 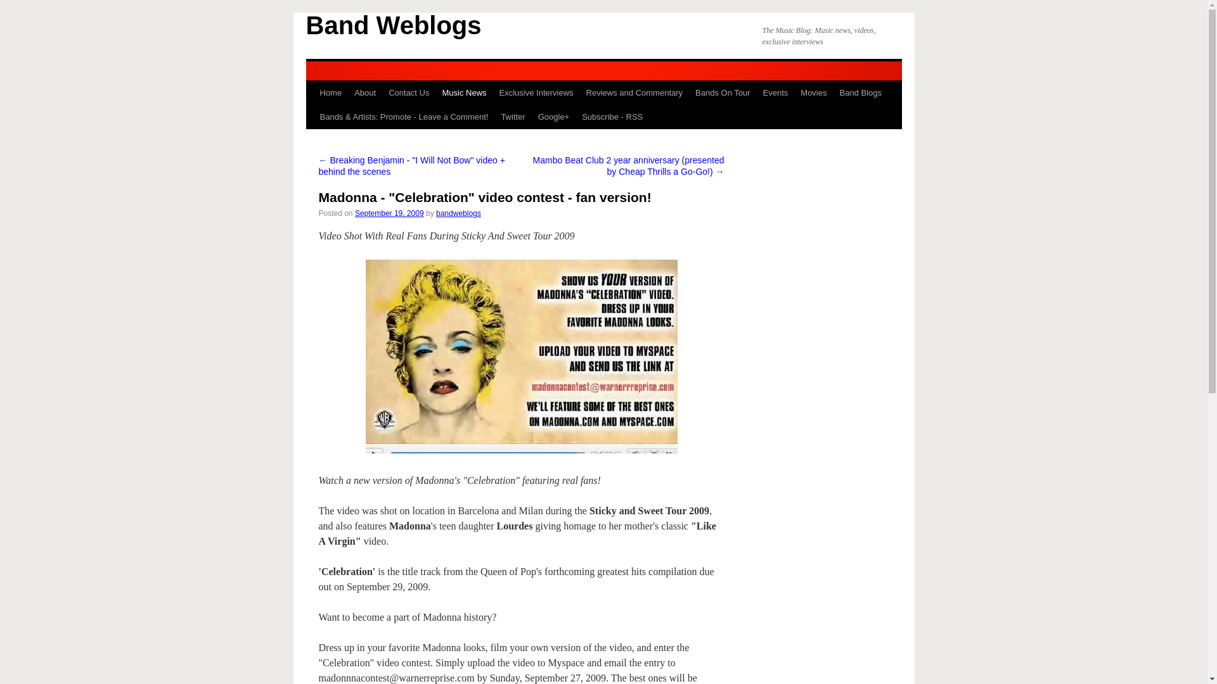 What do you see at coordinates (860, 93) in the screenshot?
I see `Band Blogs` at bounding box center [860, 93].